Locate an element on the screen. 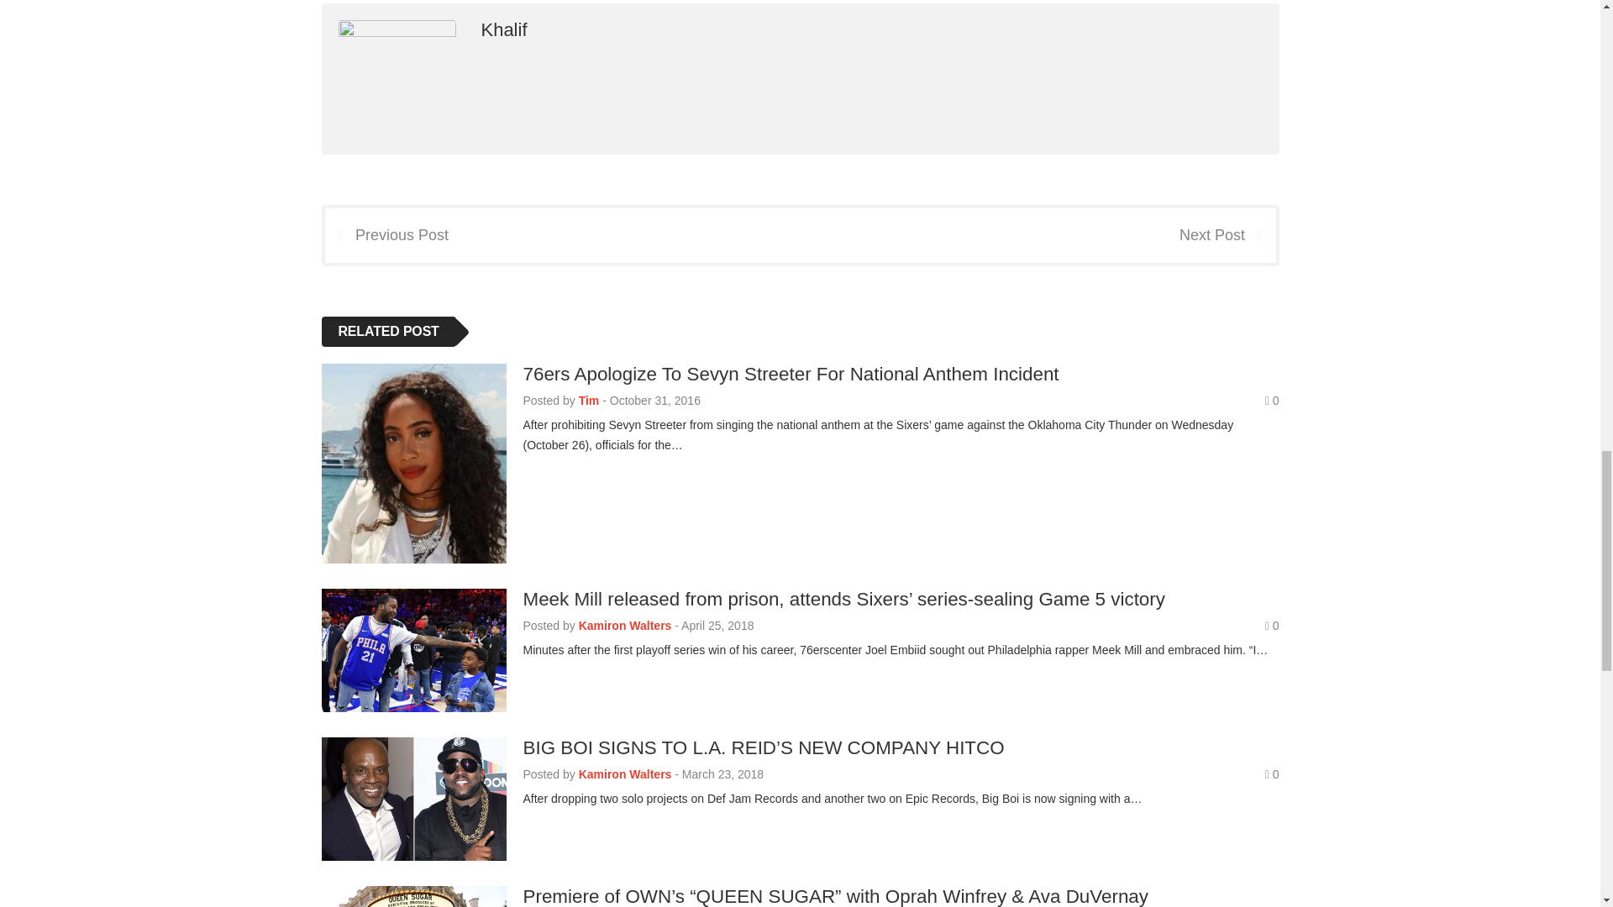 Image resolution: width=1613 pixels, height=907 pixels. Tim is located at coordinates (590, 400).